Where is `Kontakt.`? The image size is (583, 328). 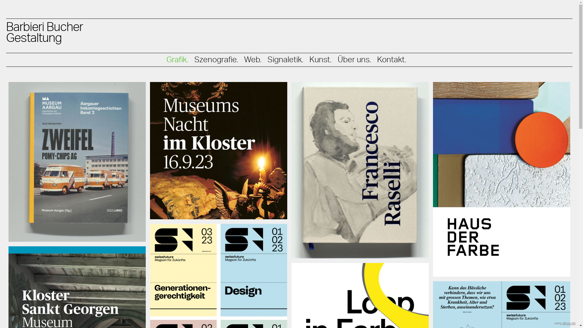
Kontakt. is located at coordinates (392, 60).